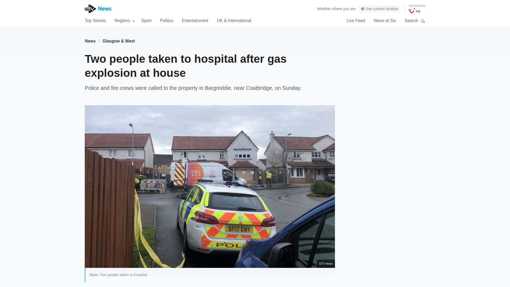 The image size is (510, 287). What do you see at coordinates (90, 41) in the screenshot?
I see `News` at bounding box center [90, 41].